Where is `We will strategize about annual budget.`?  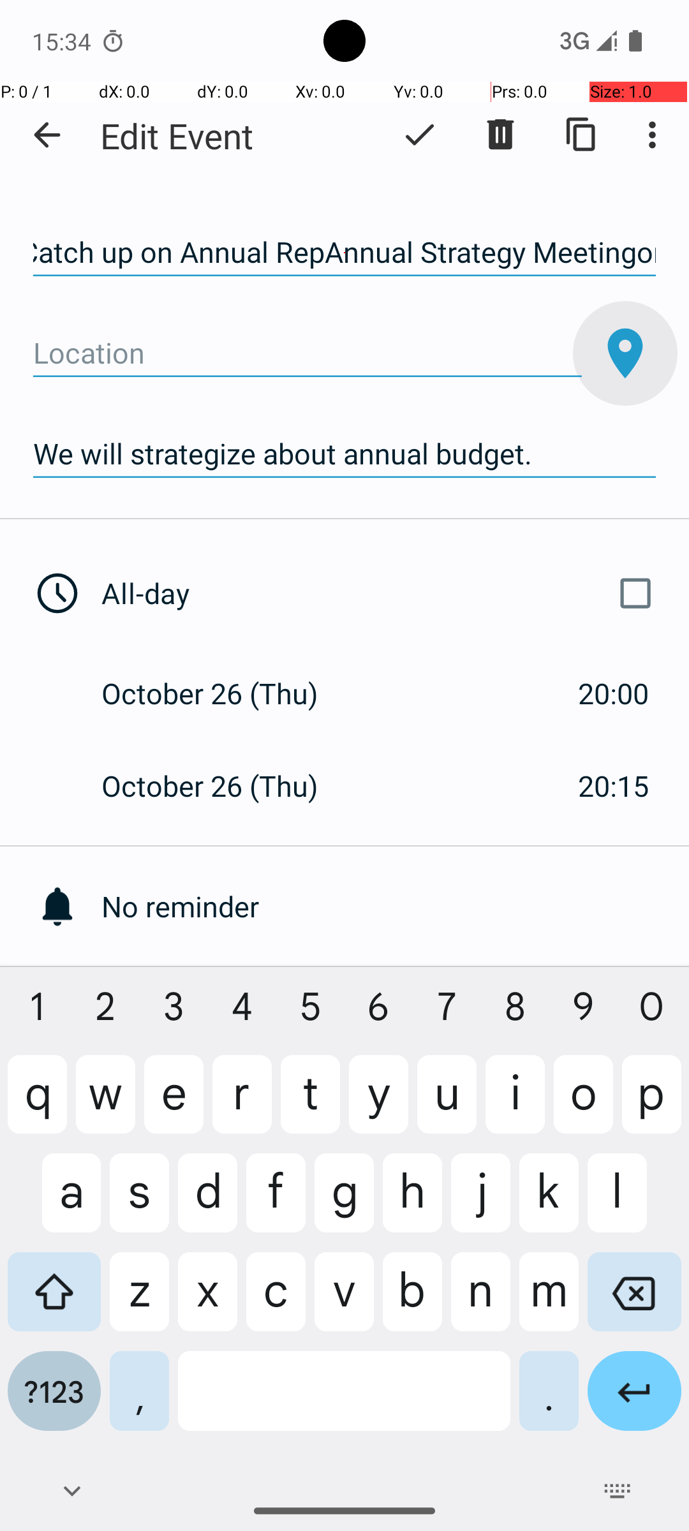
We will strategize about annual budget. is located at coordinates (344, 454).